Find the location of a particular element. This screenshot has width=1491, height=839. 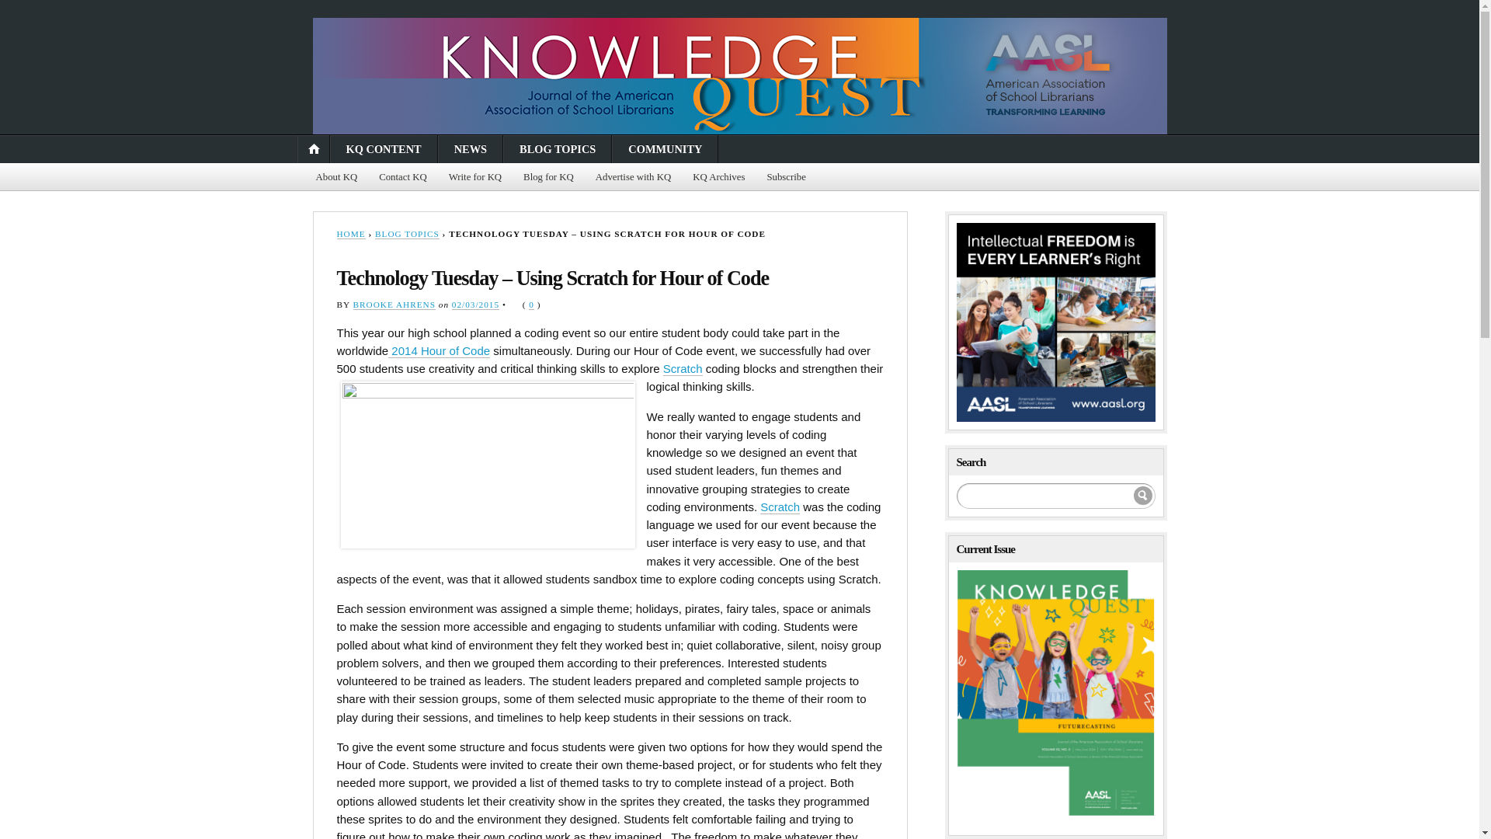

HOME is located at coordinates (351, 233).